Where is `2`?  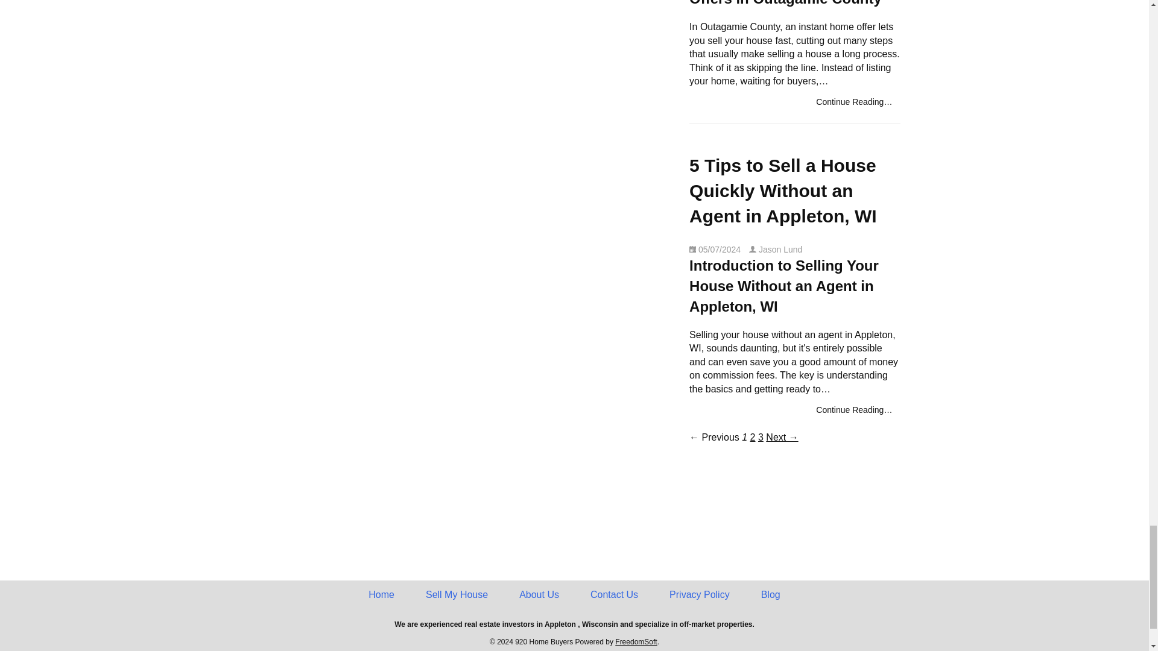 2 is located at coordinates (753, 438).